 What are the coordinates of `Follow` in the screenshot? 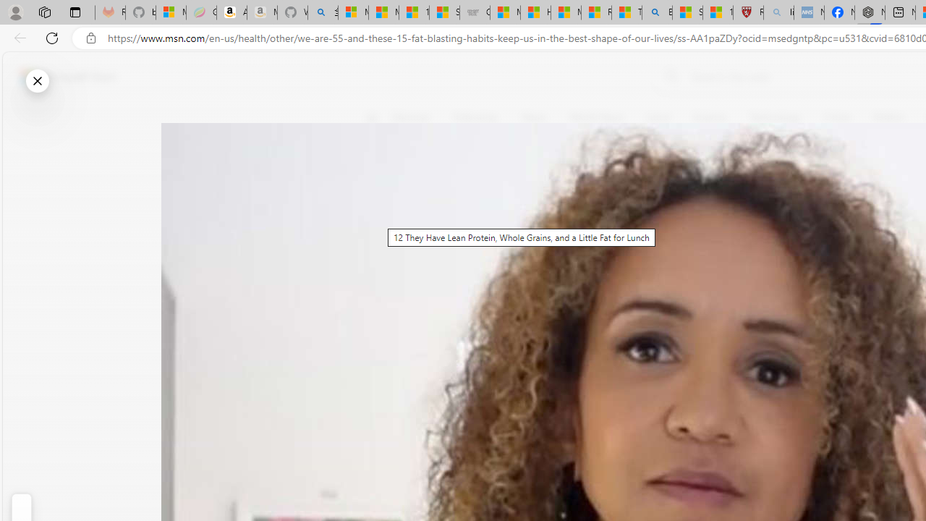 It's located at (658, 187).